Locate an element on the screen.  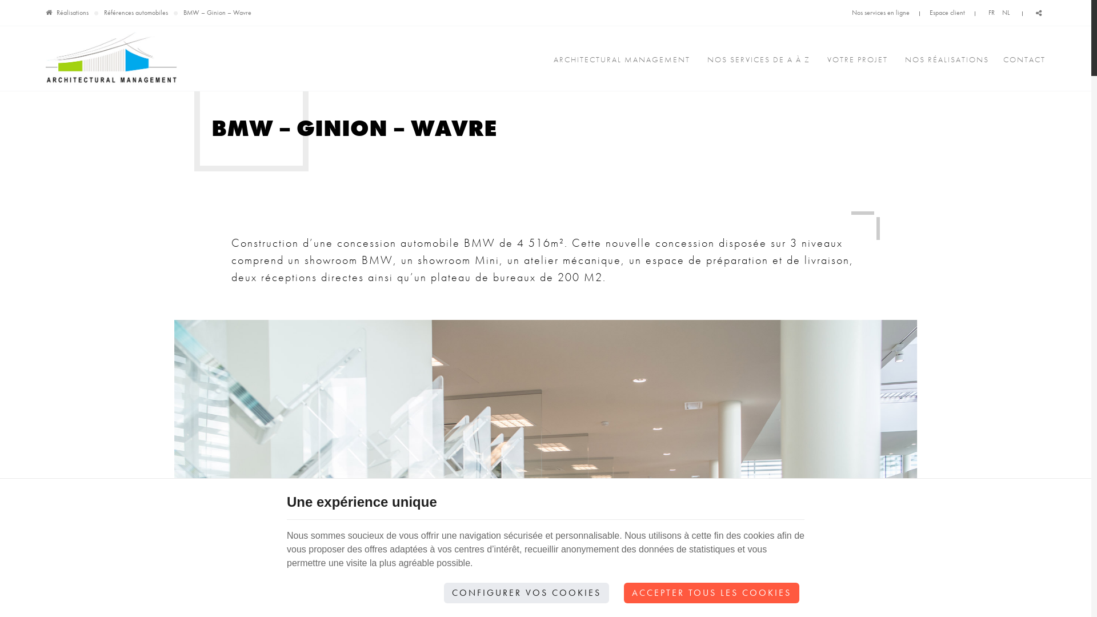
ARCHITECTURAL MANAGEMENT is located at coordinates (622, 59).